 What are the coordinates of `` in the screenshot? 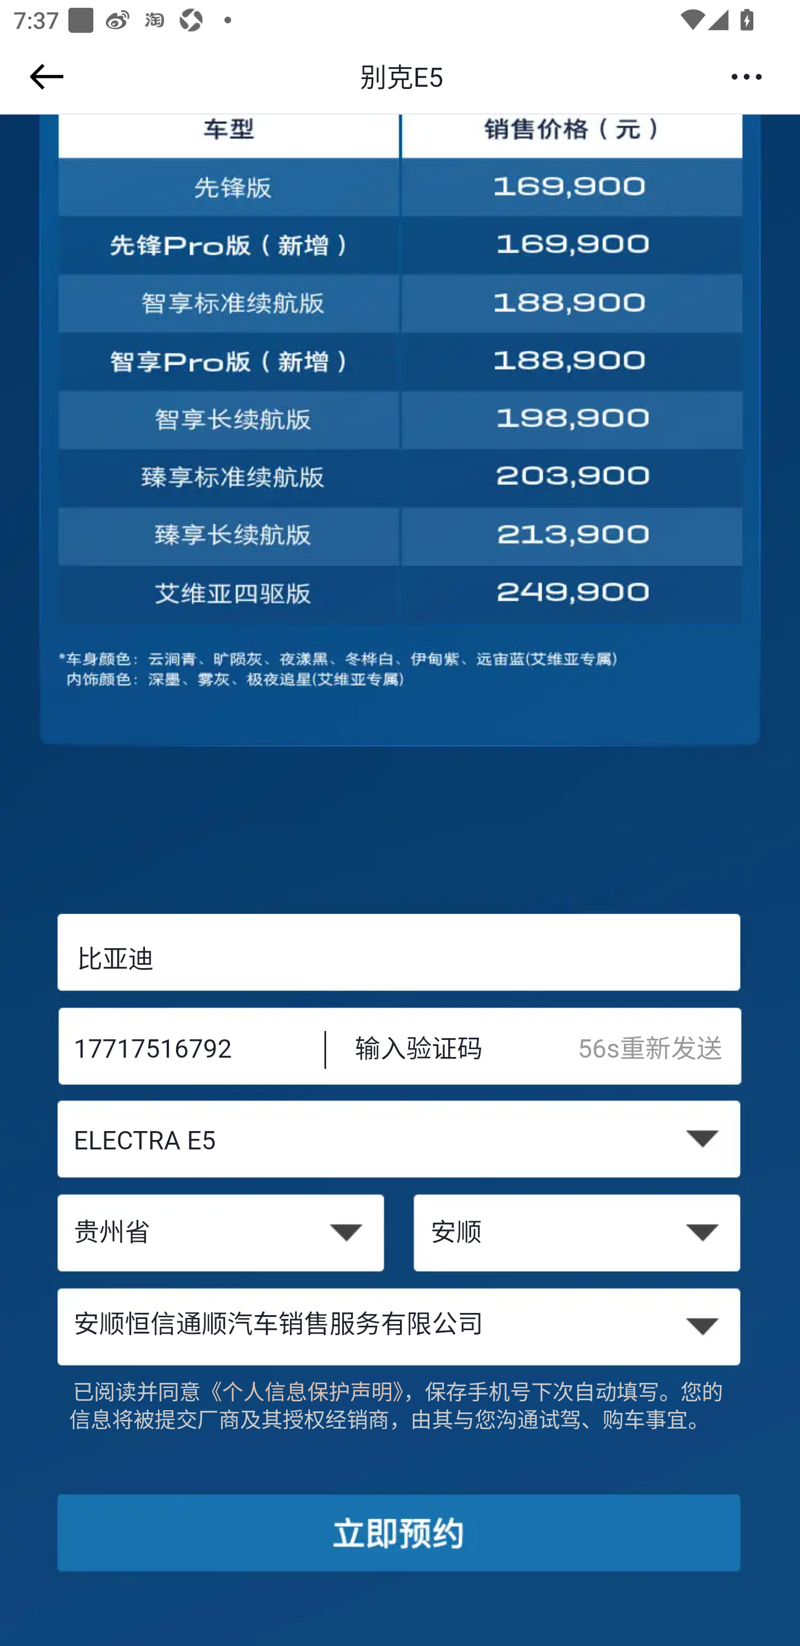 It's located at (43, 77).